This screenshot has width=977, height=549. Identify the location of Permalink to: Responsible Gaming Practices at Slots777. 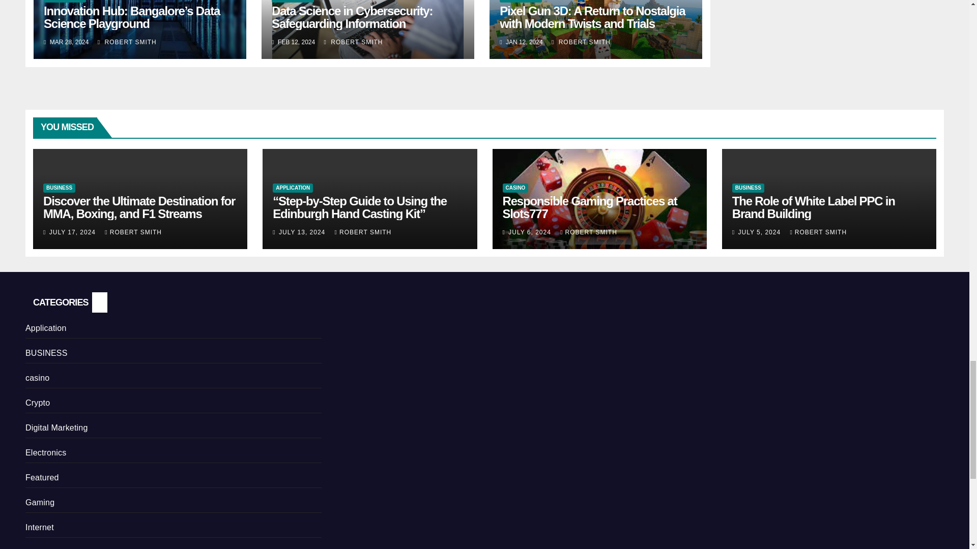
(590, 207).